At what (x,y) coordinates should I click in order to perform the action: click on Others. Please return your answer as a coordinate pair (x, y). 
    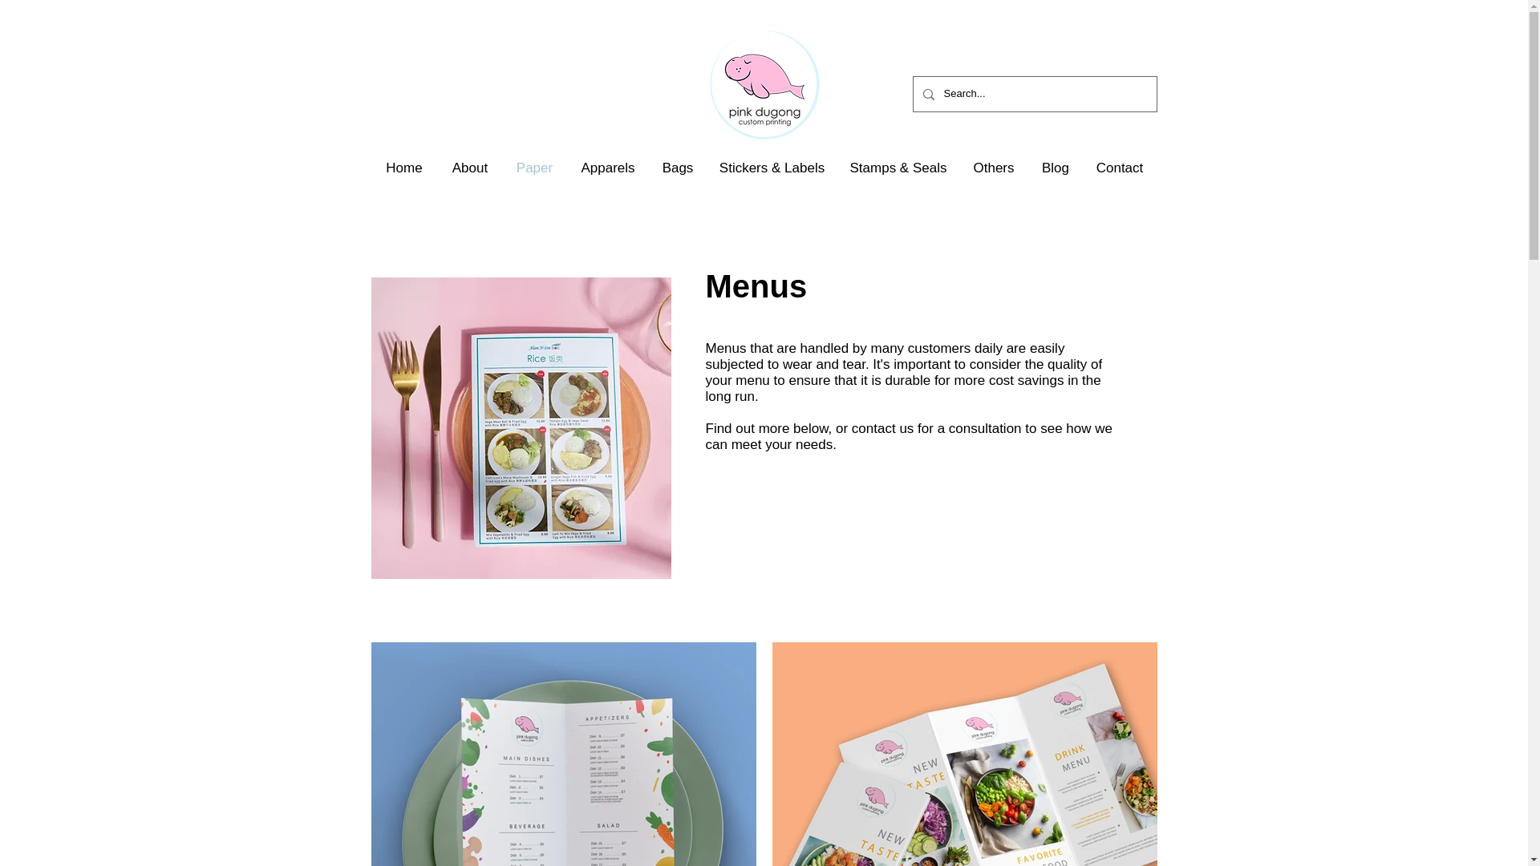
    Looking at the image, I should click on (994, 168).